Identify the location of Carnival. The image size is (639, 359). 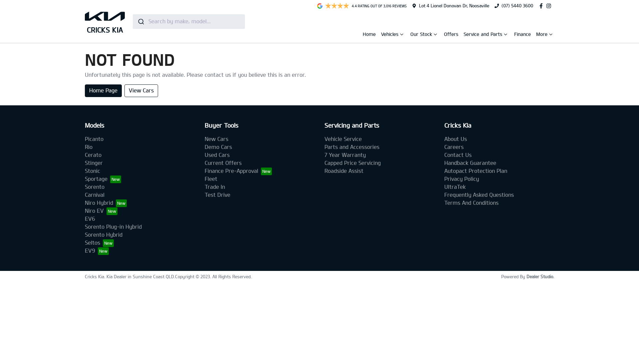
(95, 195).